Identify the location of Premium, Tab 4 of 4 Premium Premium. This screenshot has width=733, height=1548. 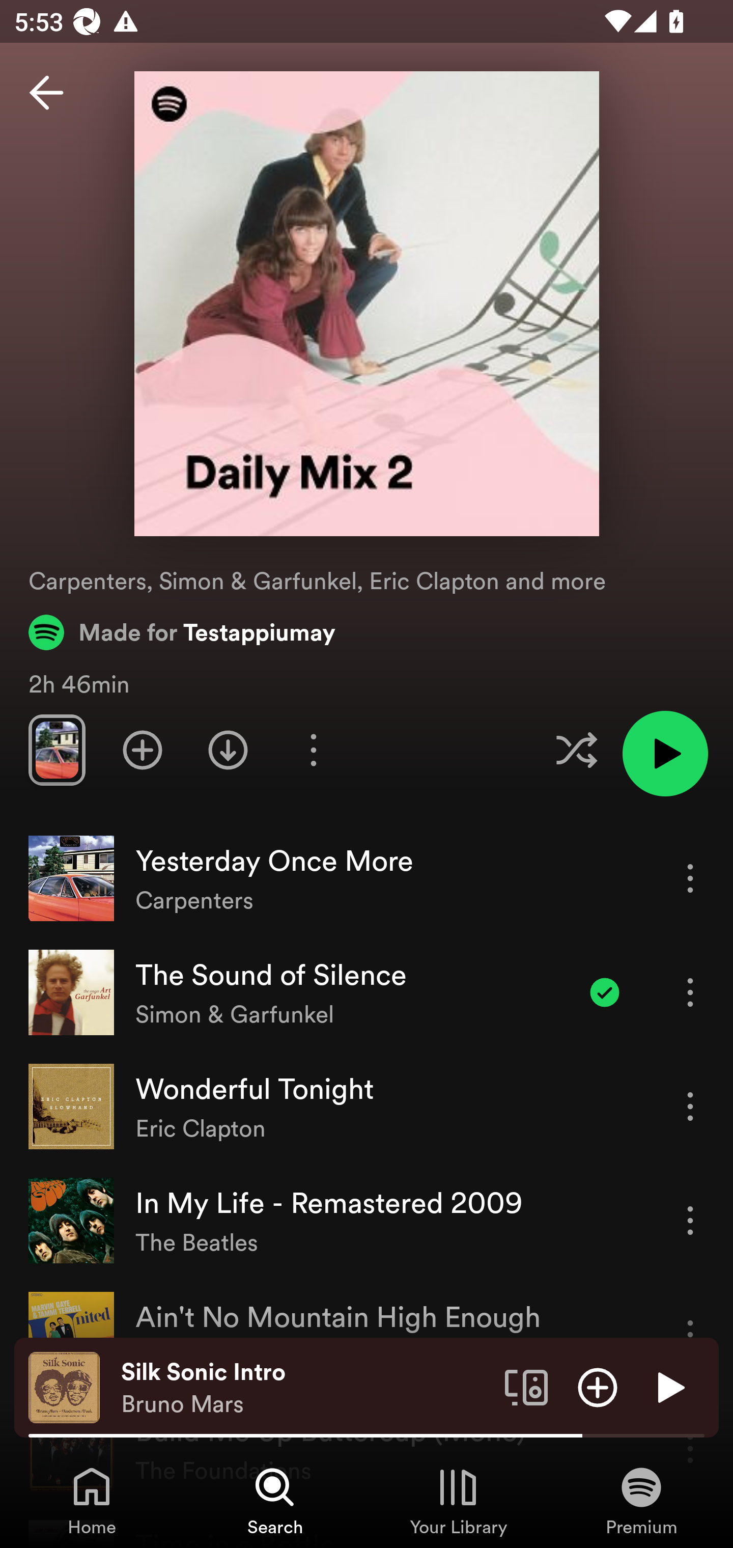
(641, 1500).